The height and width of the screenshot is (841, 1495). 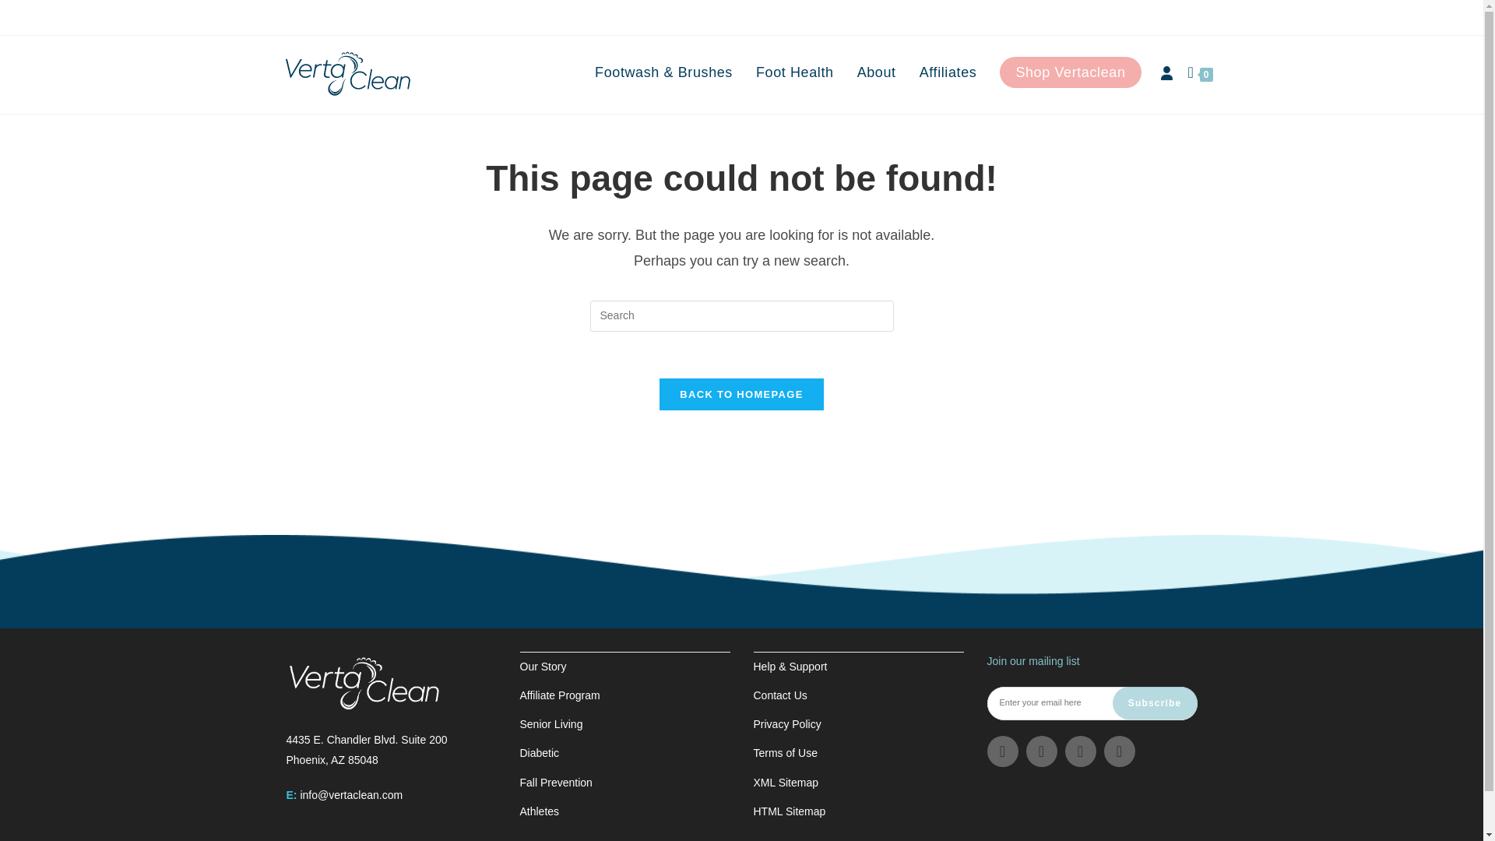 What do you see at coordinates (780, 695) in the screenshot?
I see `Contact Us` at bounding box center [780, 695].